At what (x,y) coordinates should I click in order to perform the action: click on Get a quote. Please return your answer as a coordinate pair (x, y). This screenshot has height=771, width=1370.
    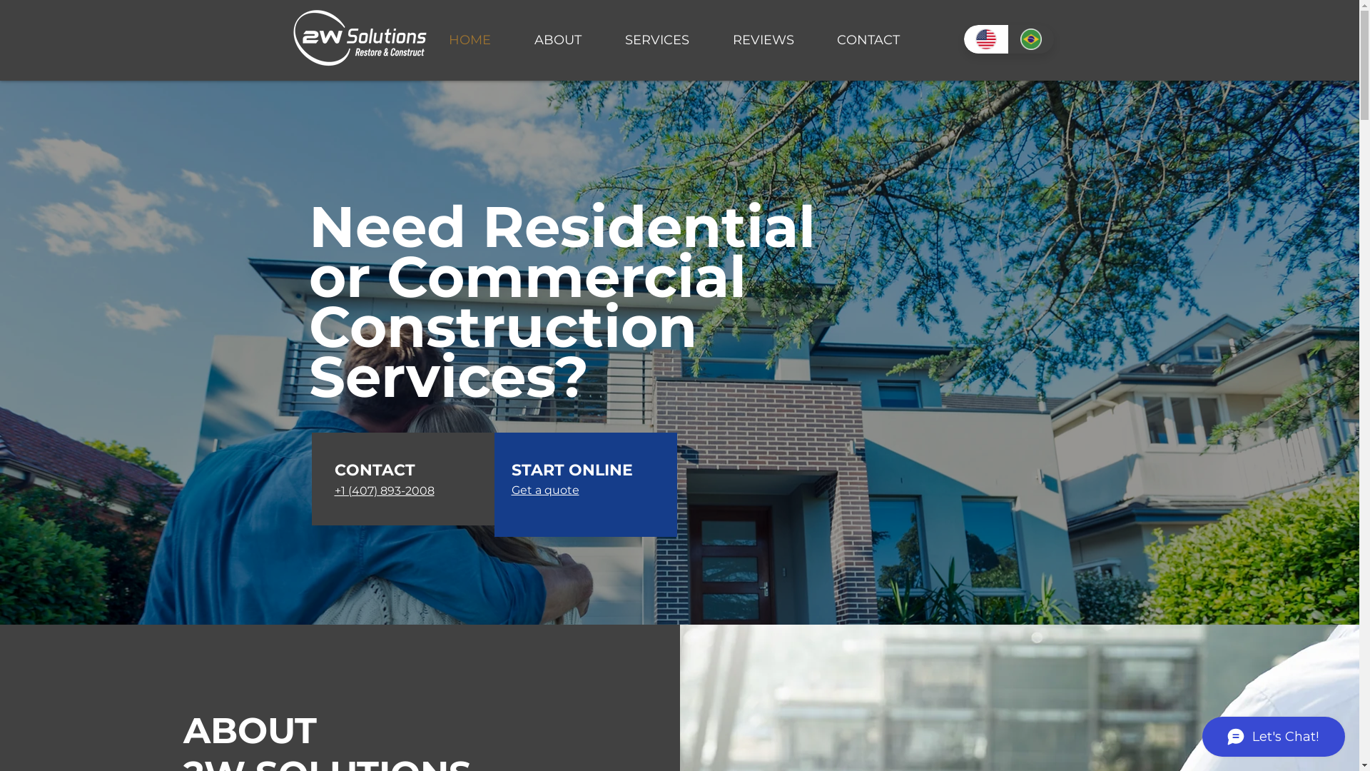
    Looking at the image, I should click on (545, 490).